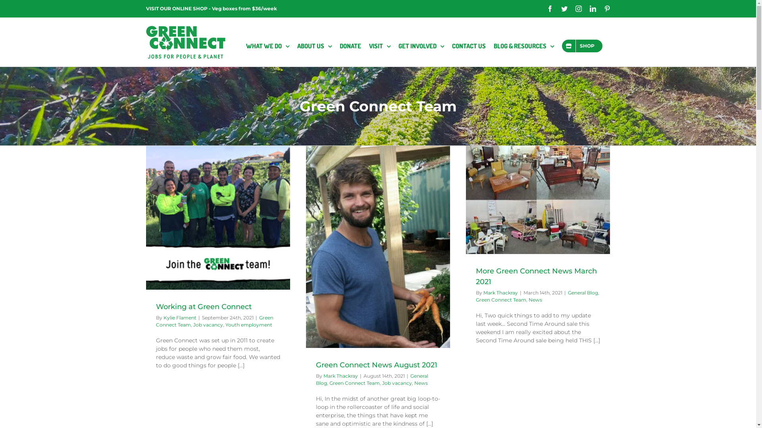 This screenshot has height=428, width=762. I want to click on Green Connect Team, so click(355, 383).